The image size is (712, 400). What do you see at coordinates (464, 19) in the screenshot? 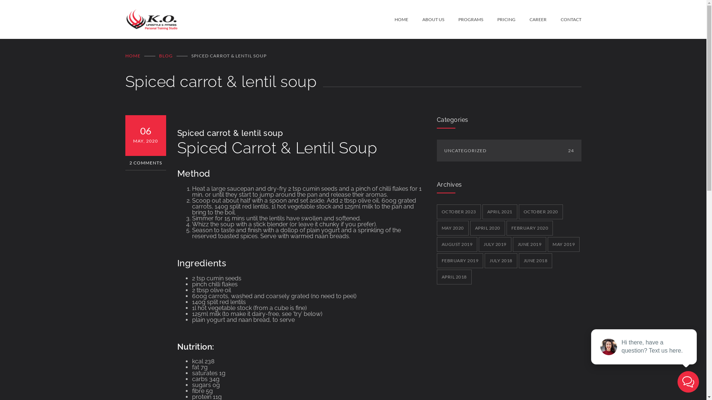
I see `PROGRAMS` at bounding box center [464, 19].